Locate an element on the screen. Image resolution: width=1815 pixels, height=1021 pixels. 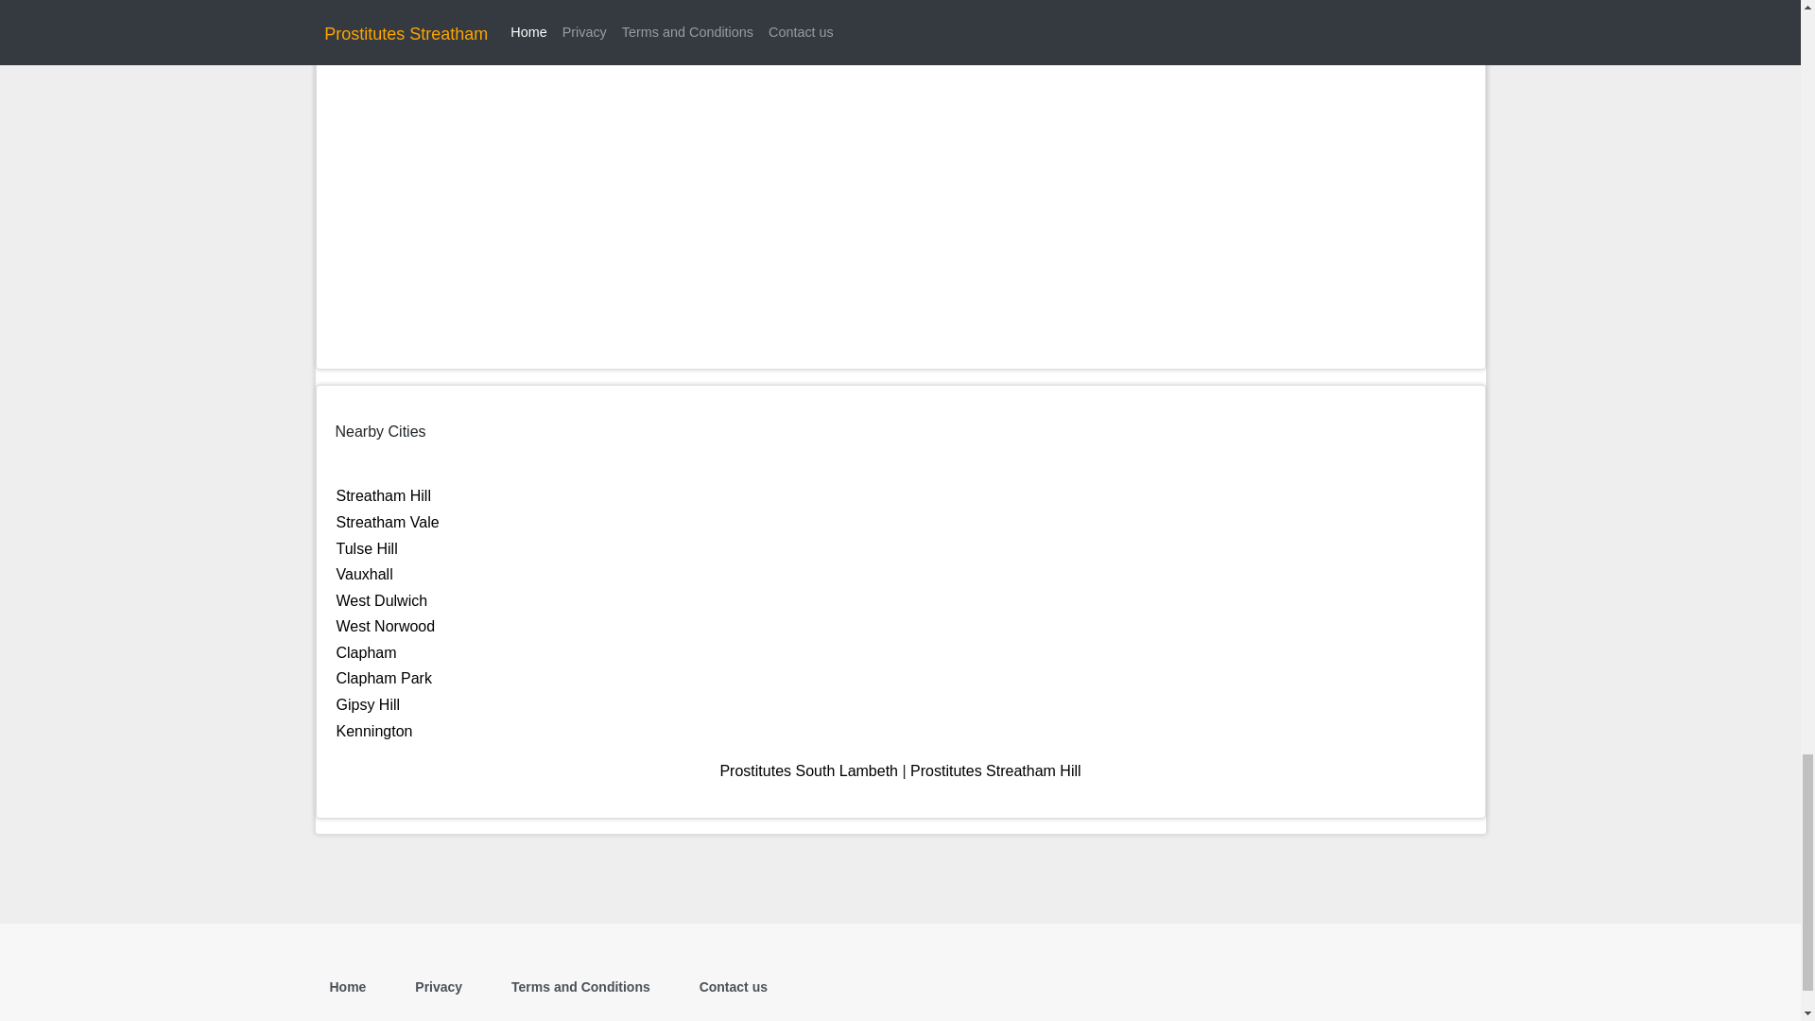
Clapham Park is located at coordinates (384, 677).